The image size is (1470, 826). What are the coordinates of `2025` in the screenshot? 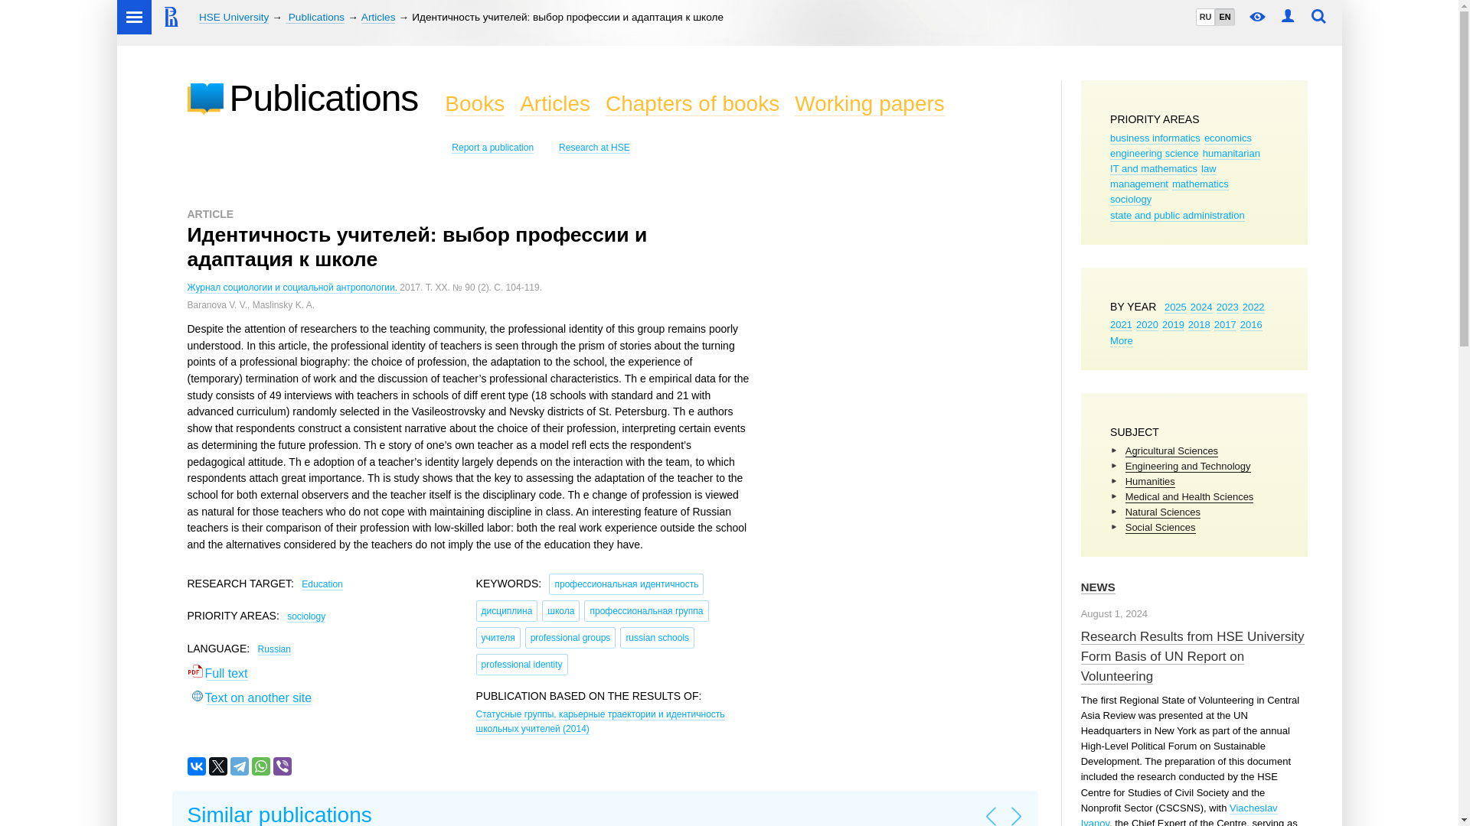 It's located at (1174, 307).